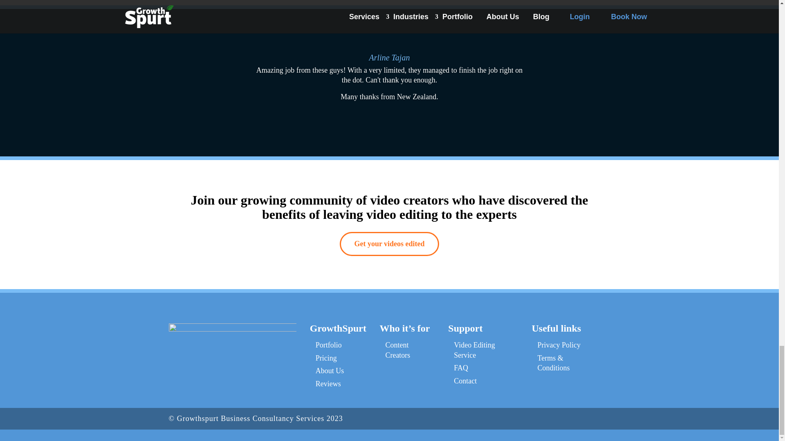 This screenshot has height=441, width=785. I want to click on Video Editing Service, so click(474, 350).